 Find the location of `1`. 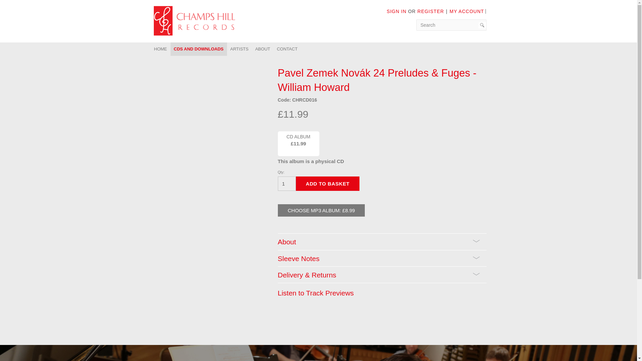

1 is located at coordinates (286, 184).